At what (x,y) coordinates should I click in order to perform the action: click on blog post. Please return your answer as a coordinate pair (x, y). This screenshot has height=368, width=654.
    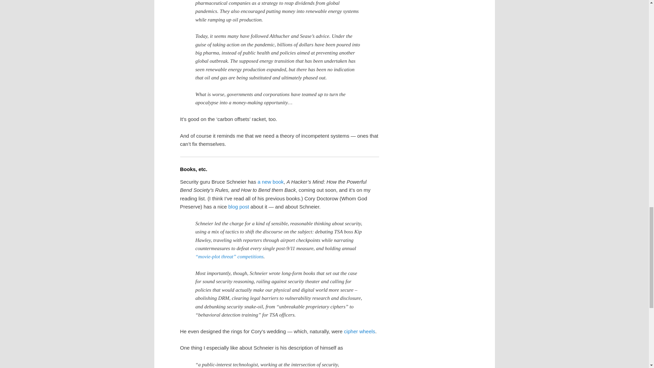
    Looking at the image, I should click on (238, 206).